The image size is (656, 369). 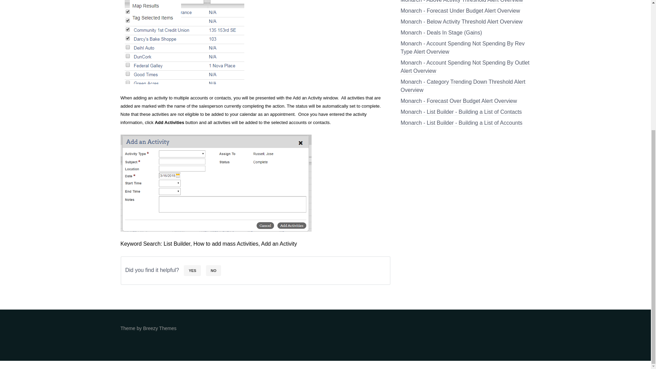 I want to click on Monarch - Below Activity Threshold Alert Overview, so click(x=461, y=22).